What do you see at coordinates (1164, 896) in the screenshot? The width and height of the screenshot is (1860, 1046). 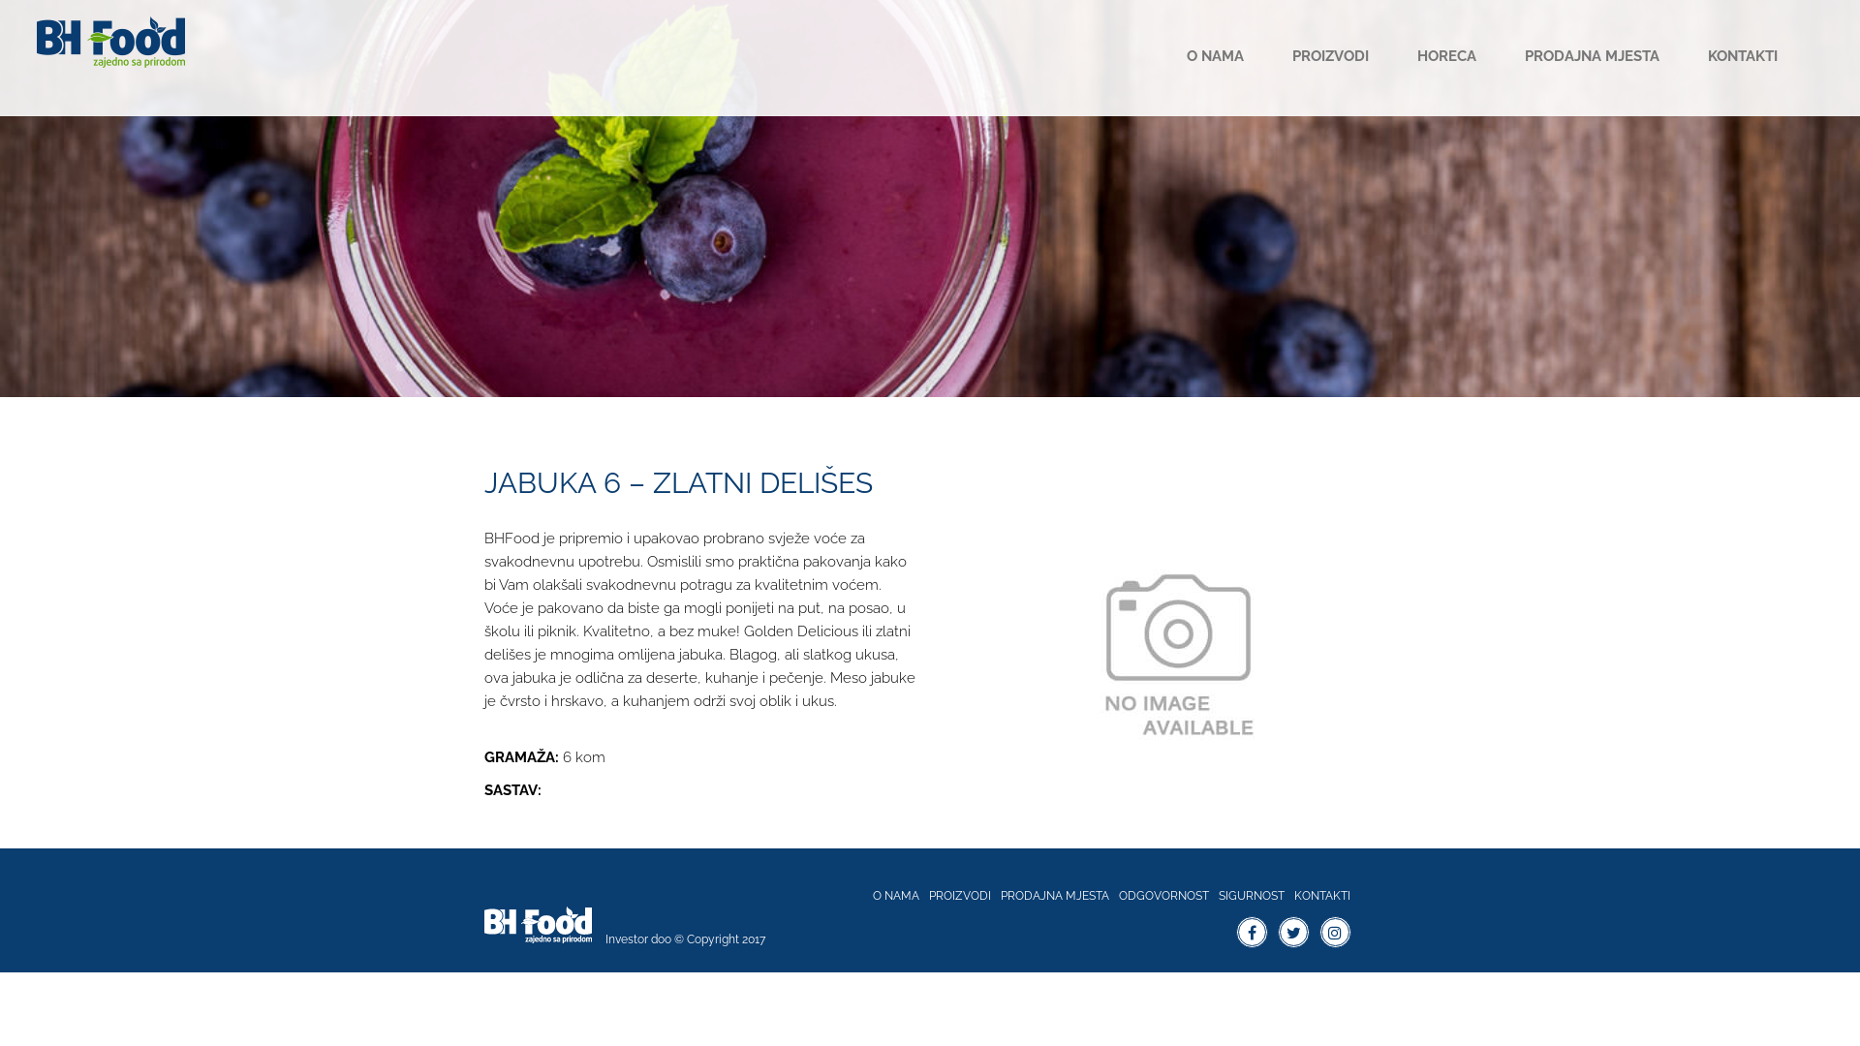 I see `ODGOVORNOST` at bounding box center [1164, 896].